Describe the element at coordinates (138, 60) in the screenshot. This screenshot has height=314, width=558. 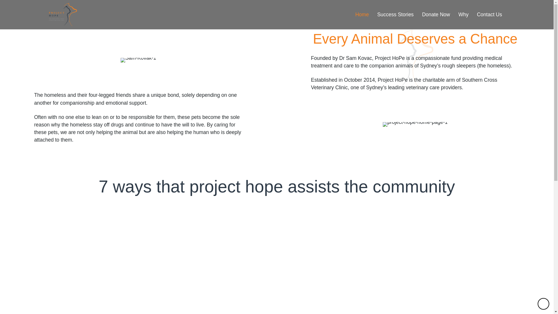
I see `Sam-Kovak-1` at that location.